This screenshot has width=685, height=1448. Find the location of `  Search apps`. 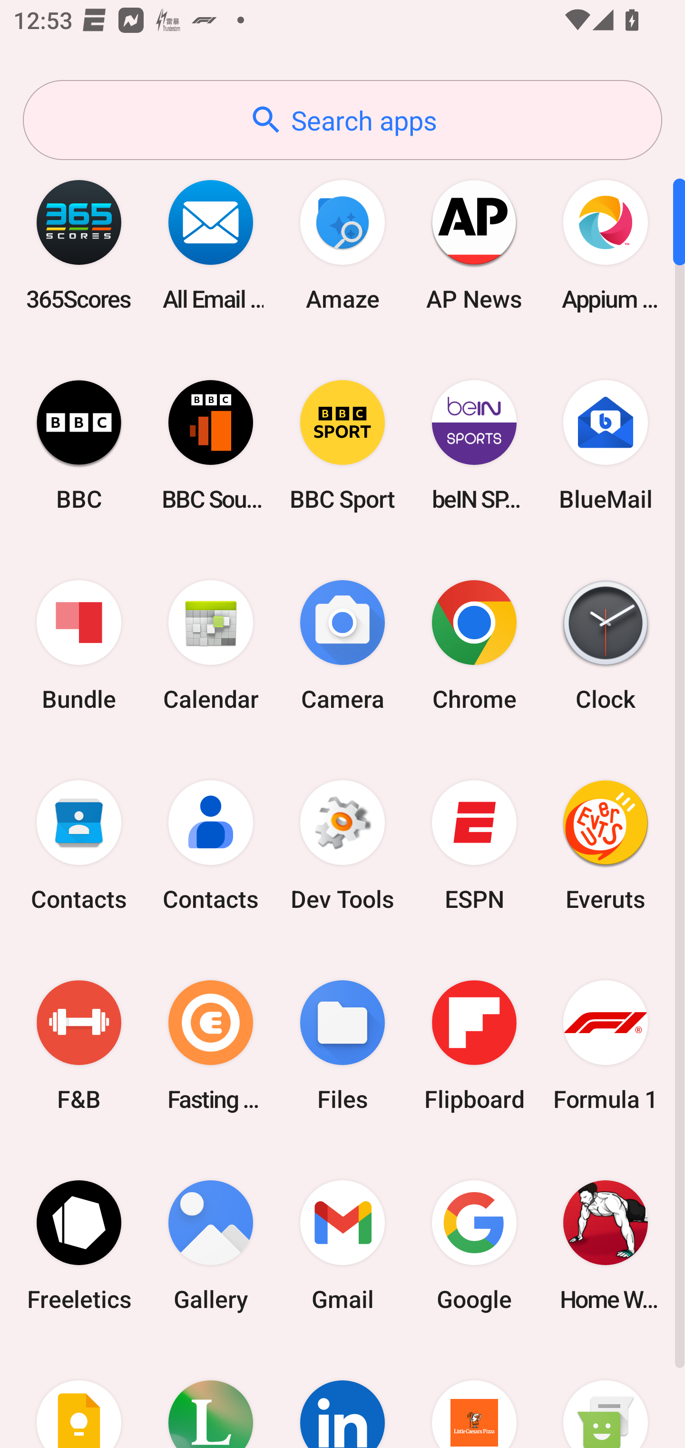

  Search apps is located at coordinates (342, 120).